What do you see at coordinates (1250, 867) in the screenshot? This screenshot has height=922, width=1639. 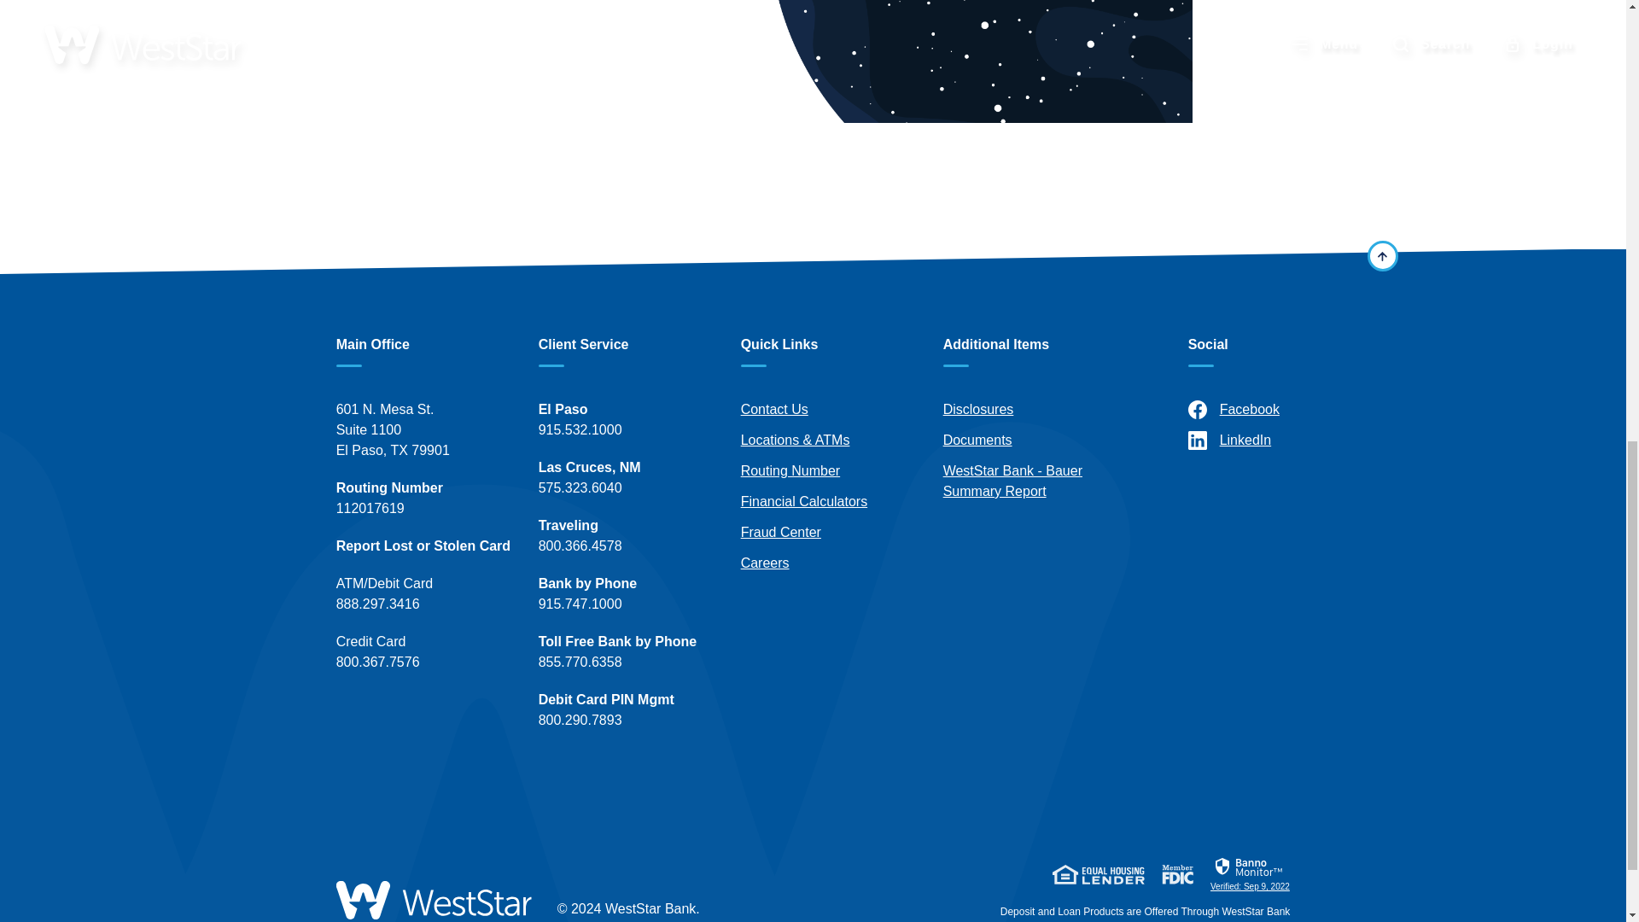 I see `Scanned by Banno Monitor` at bounding box center [1250, 867].